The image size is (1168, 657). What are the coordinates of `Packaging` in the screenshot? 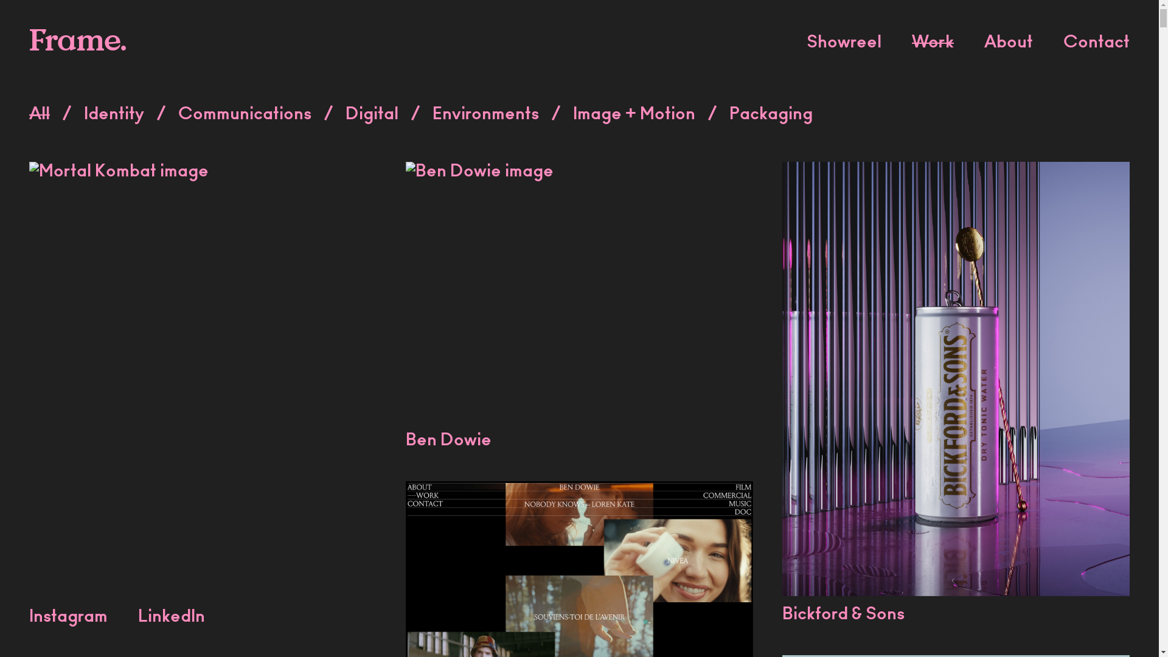 It's located at (771, 115).